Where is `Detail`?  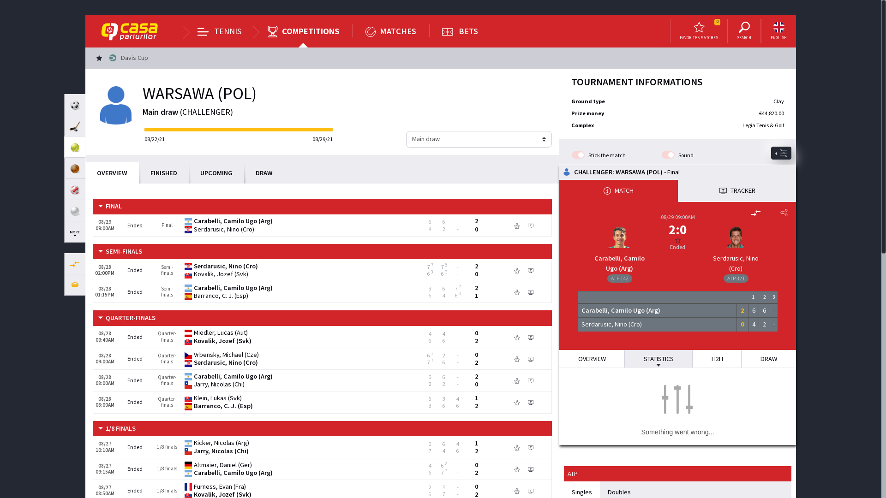 Detail is located at coordinates (517, 402).